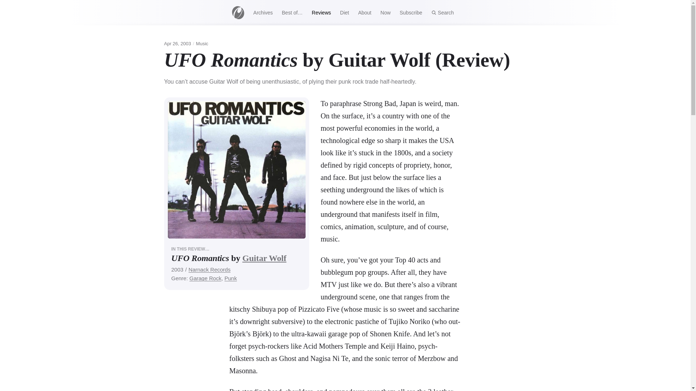  What do you see at coordinates (202, 43) in the screenshot?
I see `Music` at bounding box center [202, 43].